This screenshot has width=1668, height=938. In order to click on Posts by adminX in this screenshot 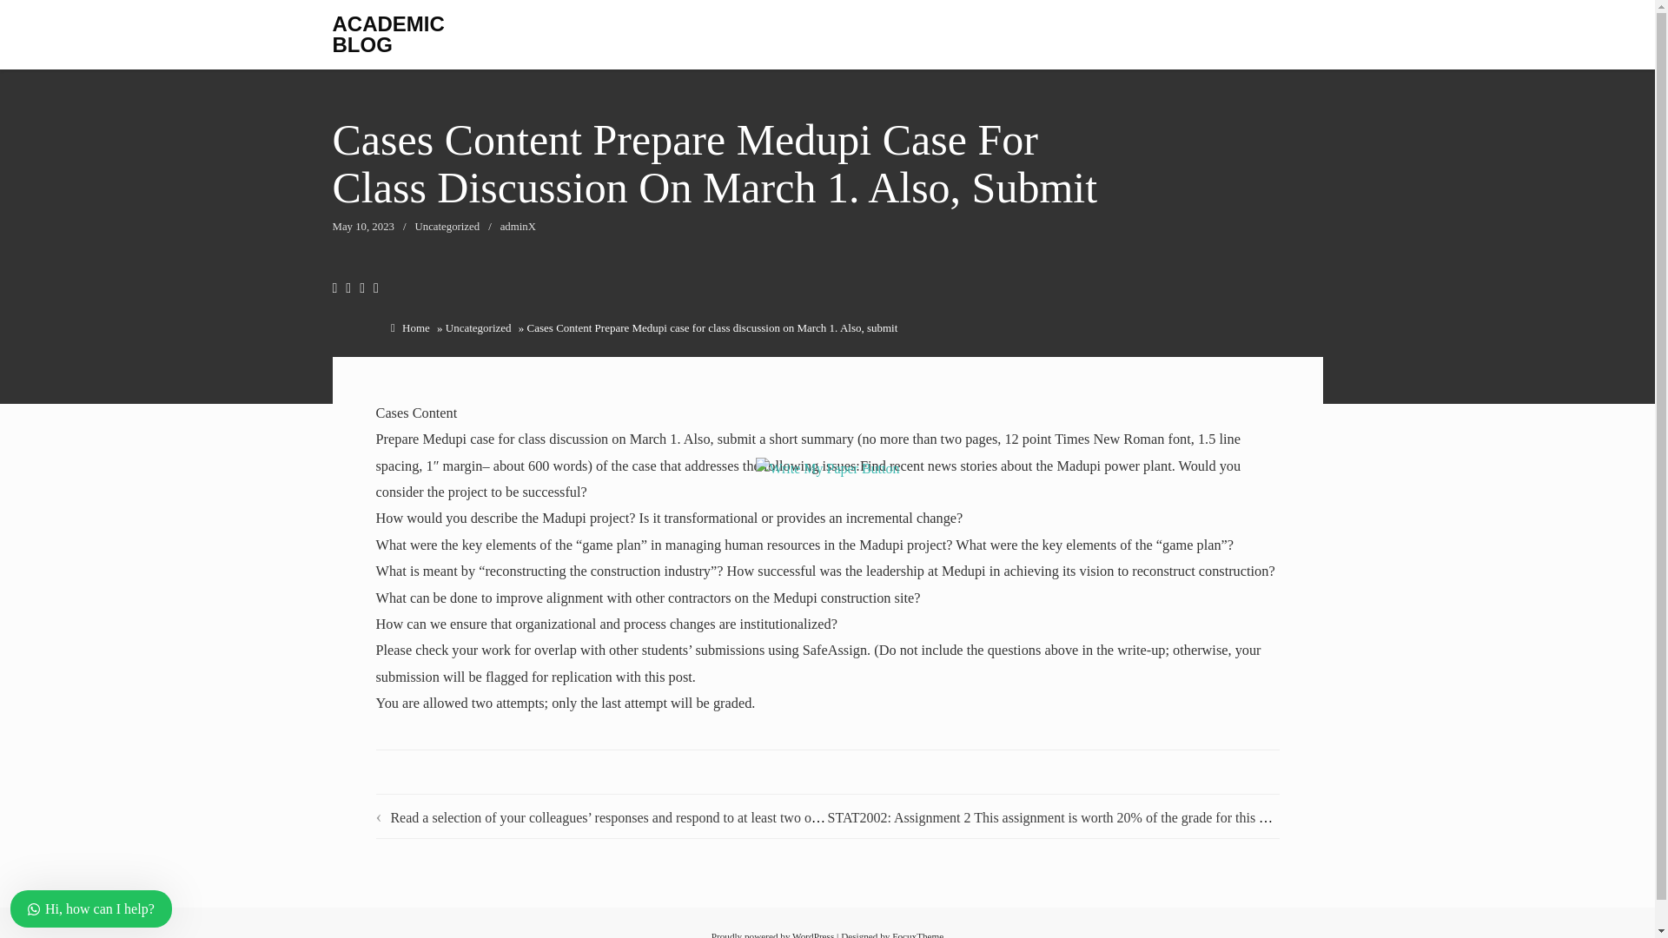, I will do `click(518, 226)`.